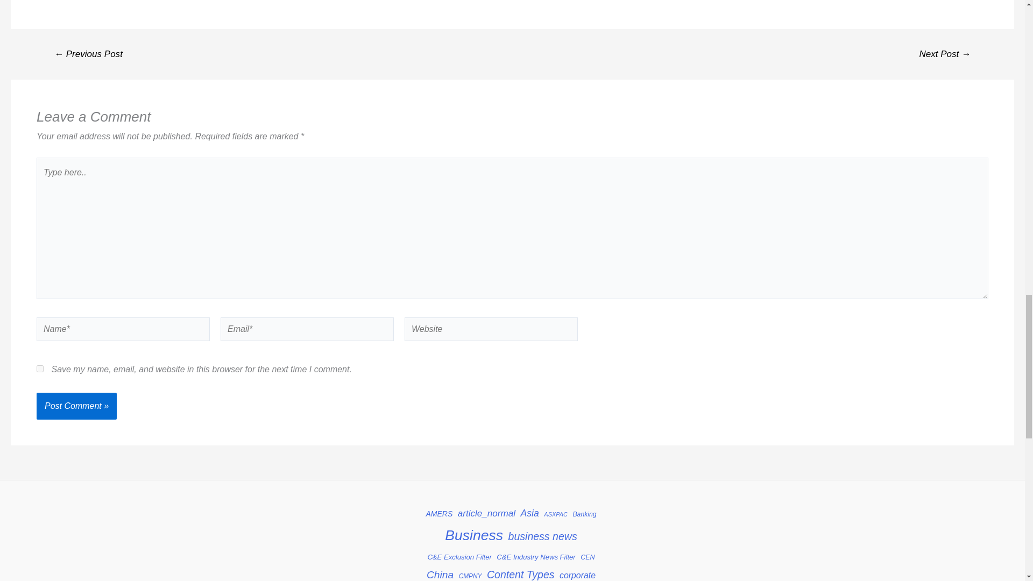 This screenshot has width=1033, height=581. Describe the element at coordinates (542, 536) in the screenshot. I see `business news` at that location.